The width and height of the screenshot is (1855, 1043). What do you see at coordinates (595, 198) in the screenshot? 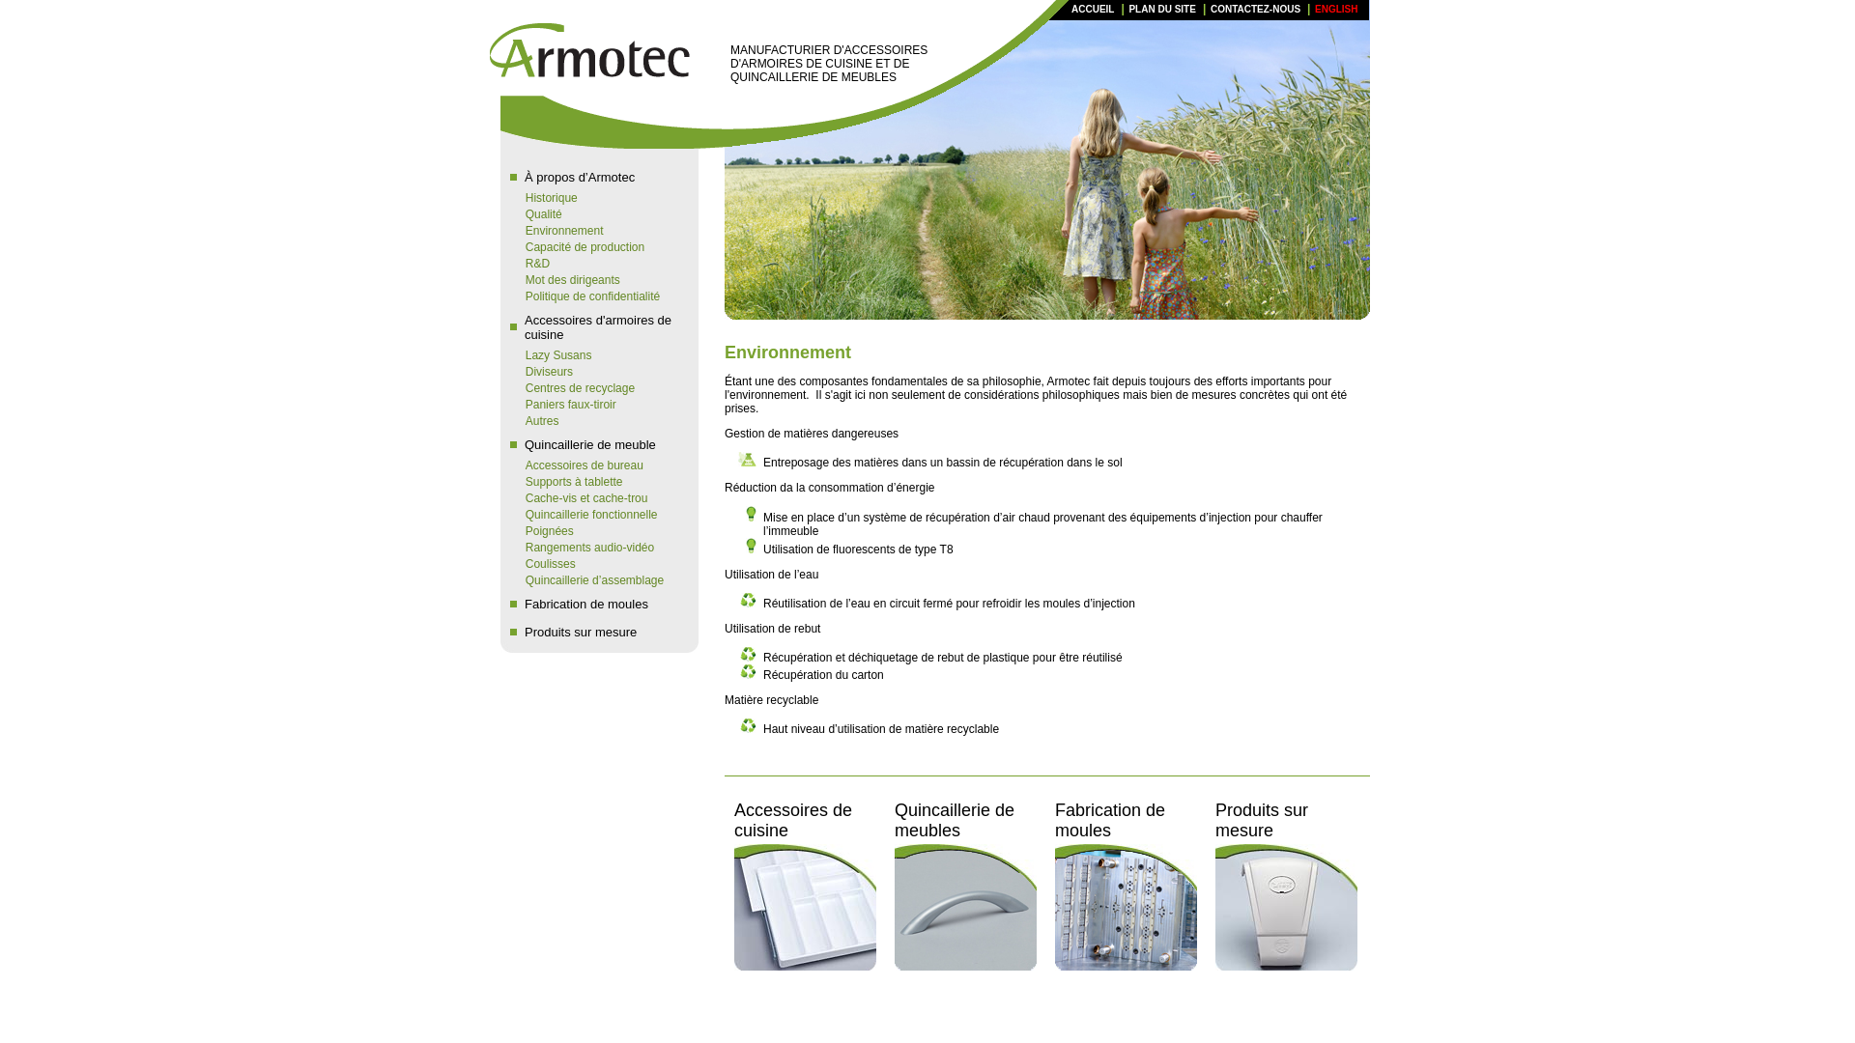
I see `Historique` at bounding box center [595, 198].